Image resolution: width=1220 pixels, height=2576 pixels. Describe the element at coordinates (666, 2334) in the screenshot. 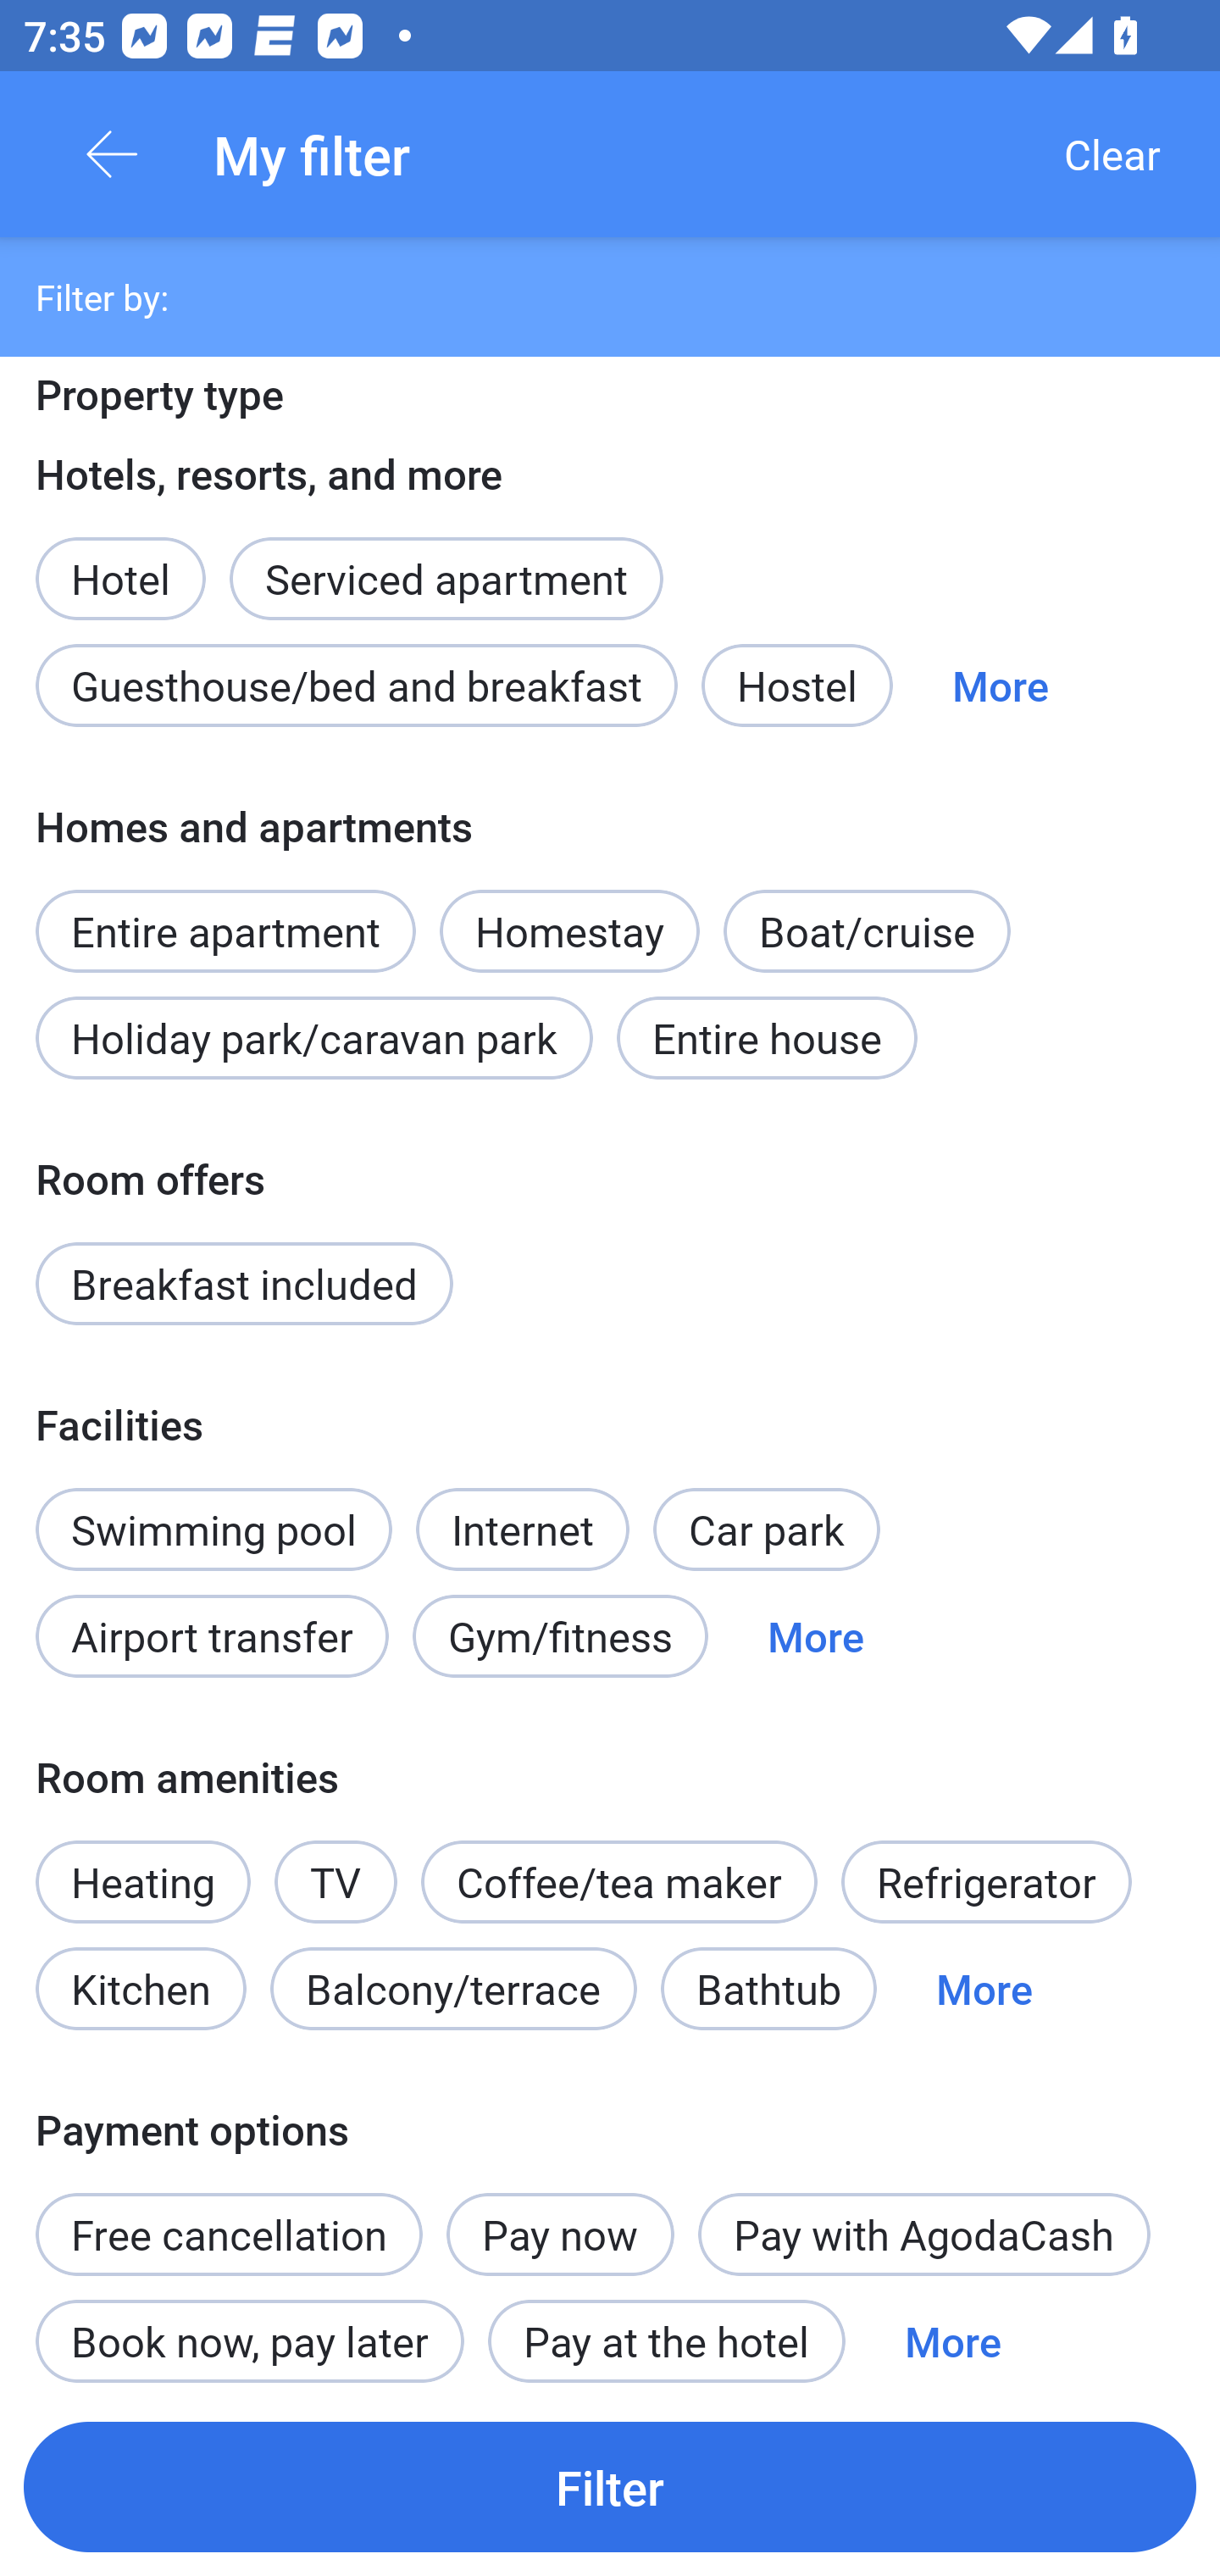

I see `Pay at the hotel` at that location.